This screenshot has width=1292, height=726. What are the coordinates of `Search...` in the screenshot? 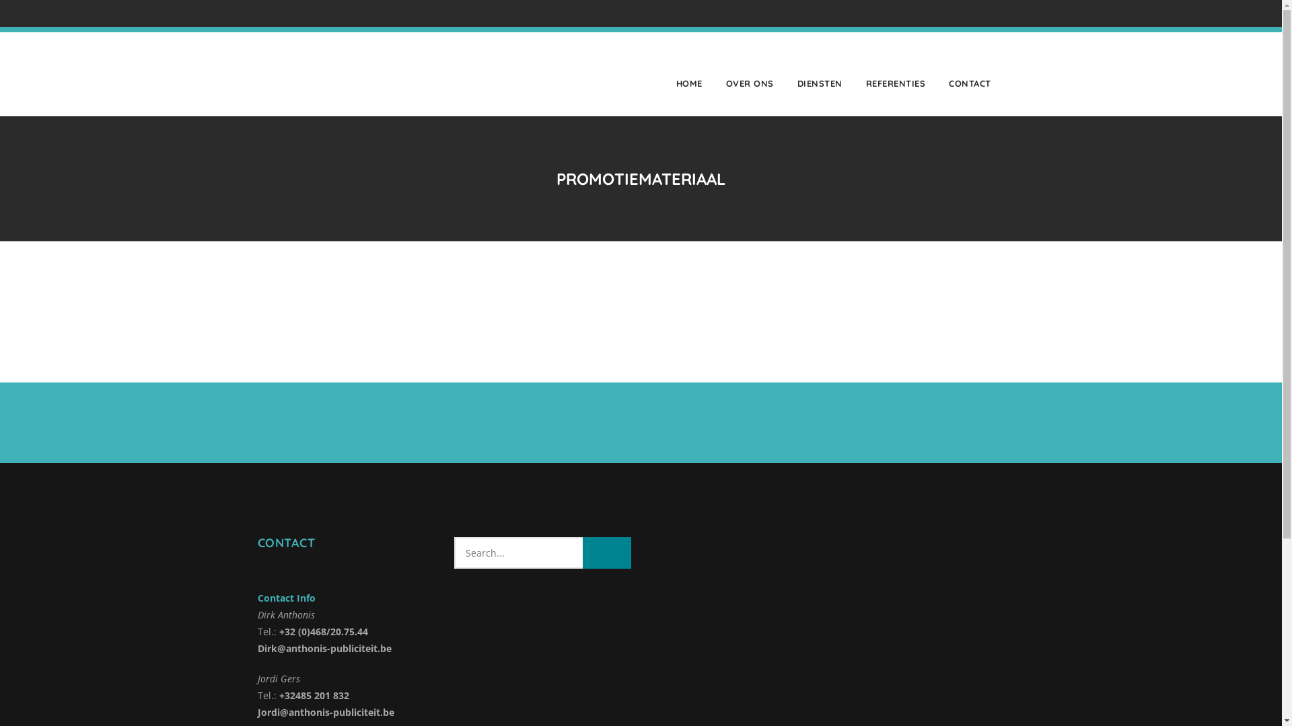 It's located at (542, 553).